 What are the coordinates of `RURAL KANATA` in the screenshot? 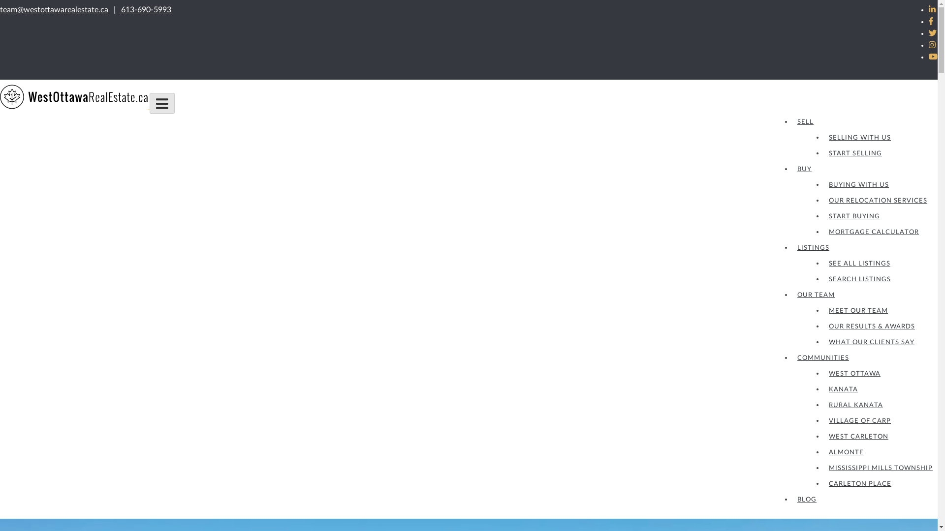 It's located at (856, 405).